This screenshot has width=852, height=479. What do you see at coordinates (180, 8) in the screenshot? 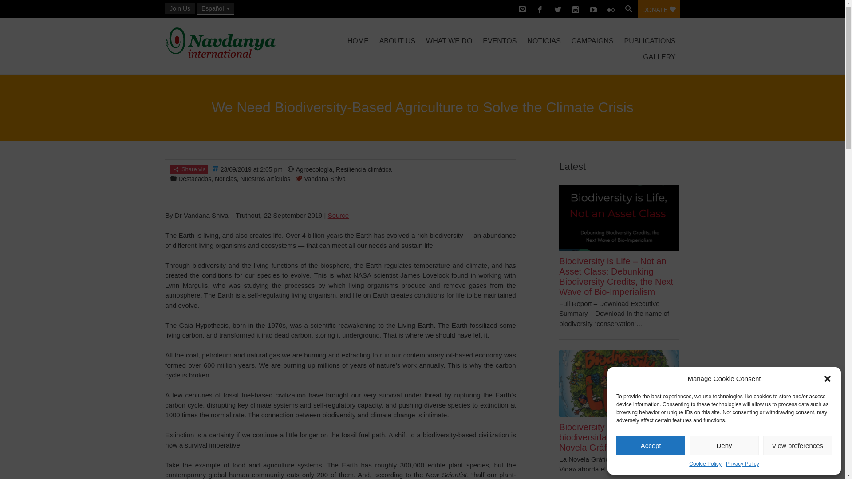
I see `Join Us` at bounding box center [180, 8].